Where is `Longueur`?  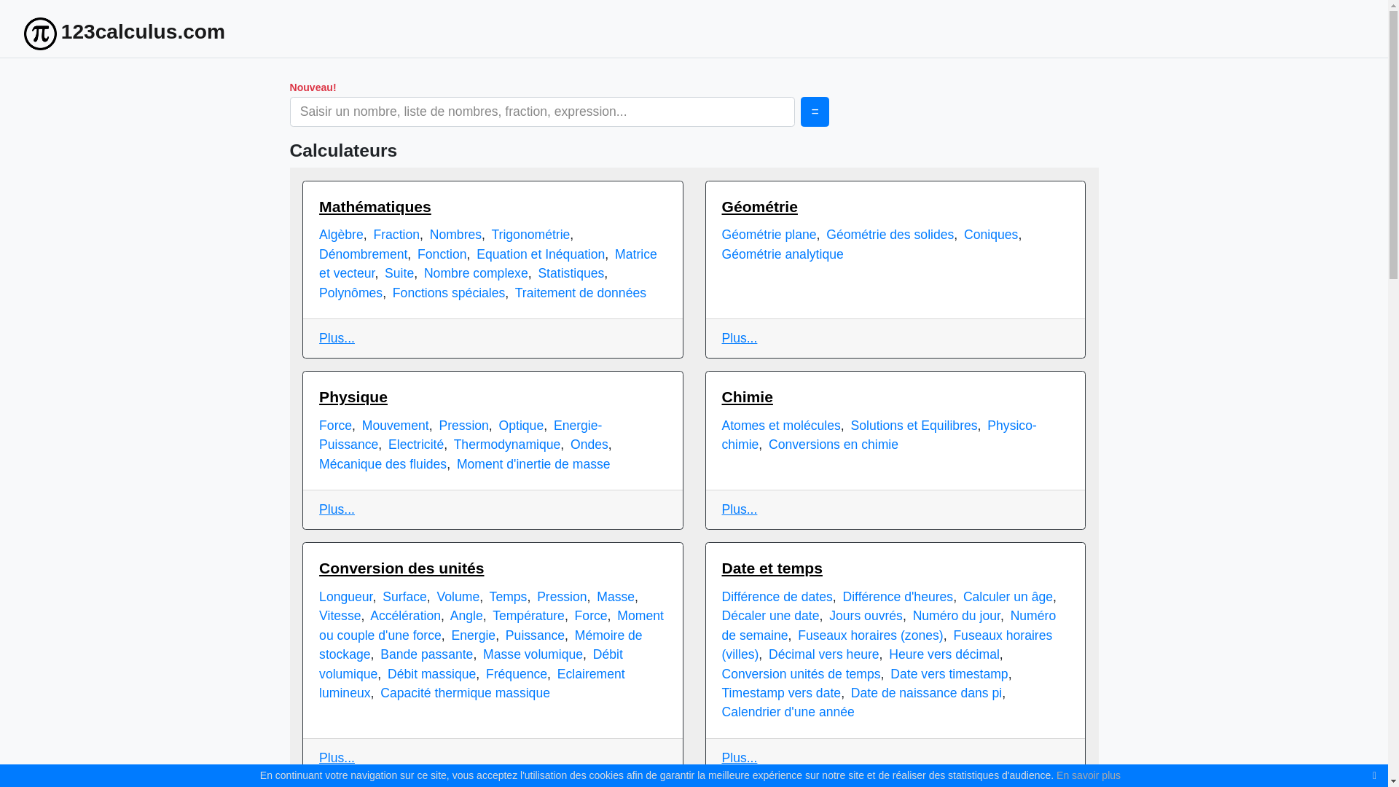
Longueur is located at coordinates (345, 597).